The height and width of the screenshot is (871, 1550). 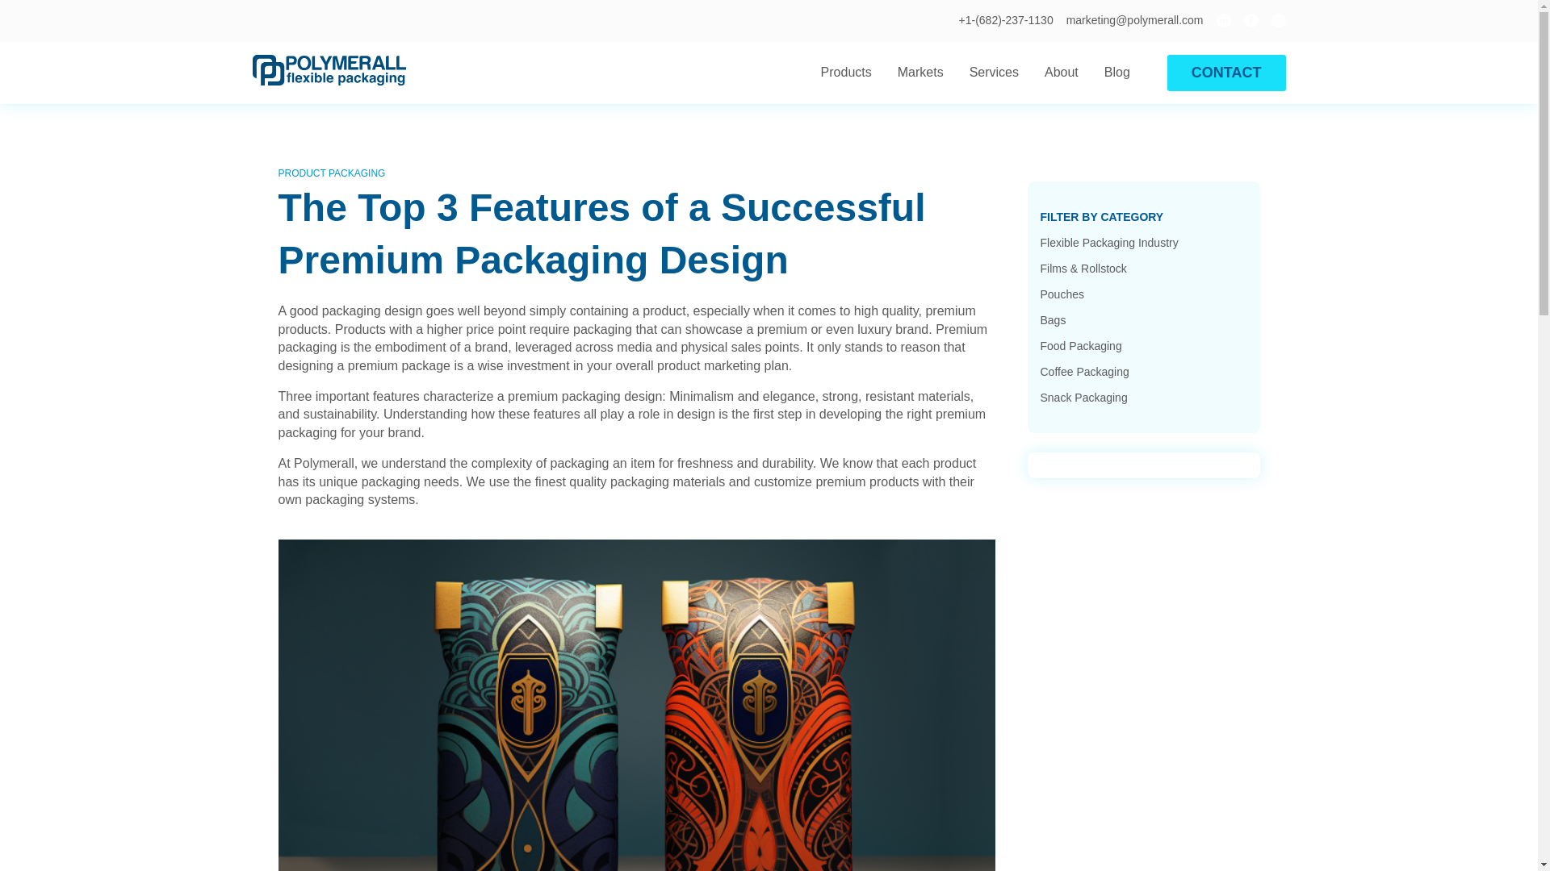 What do you see at coordinates (1226, 73) in the screenshot?
I see `CONTACT` at bounding box center [1226, 73].